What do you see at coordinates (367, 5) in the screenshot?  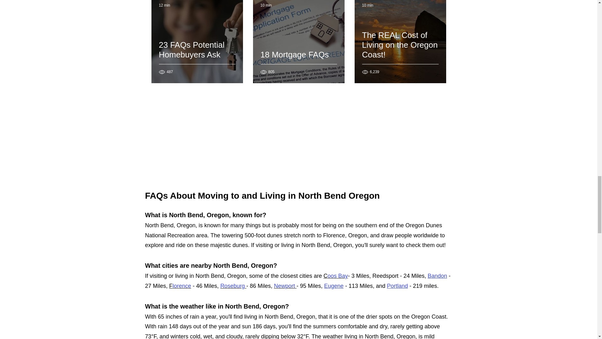 I see `10 min` at bounding box center [367, 5].